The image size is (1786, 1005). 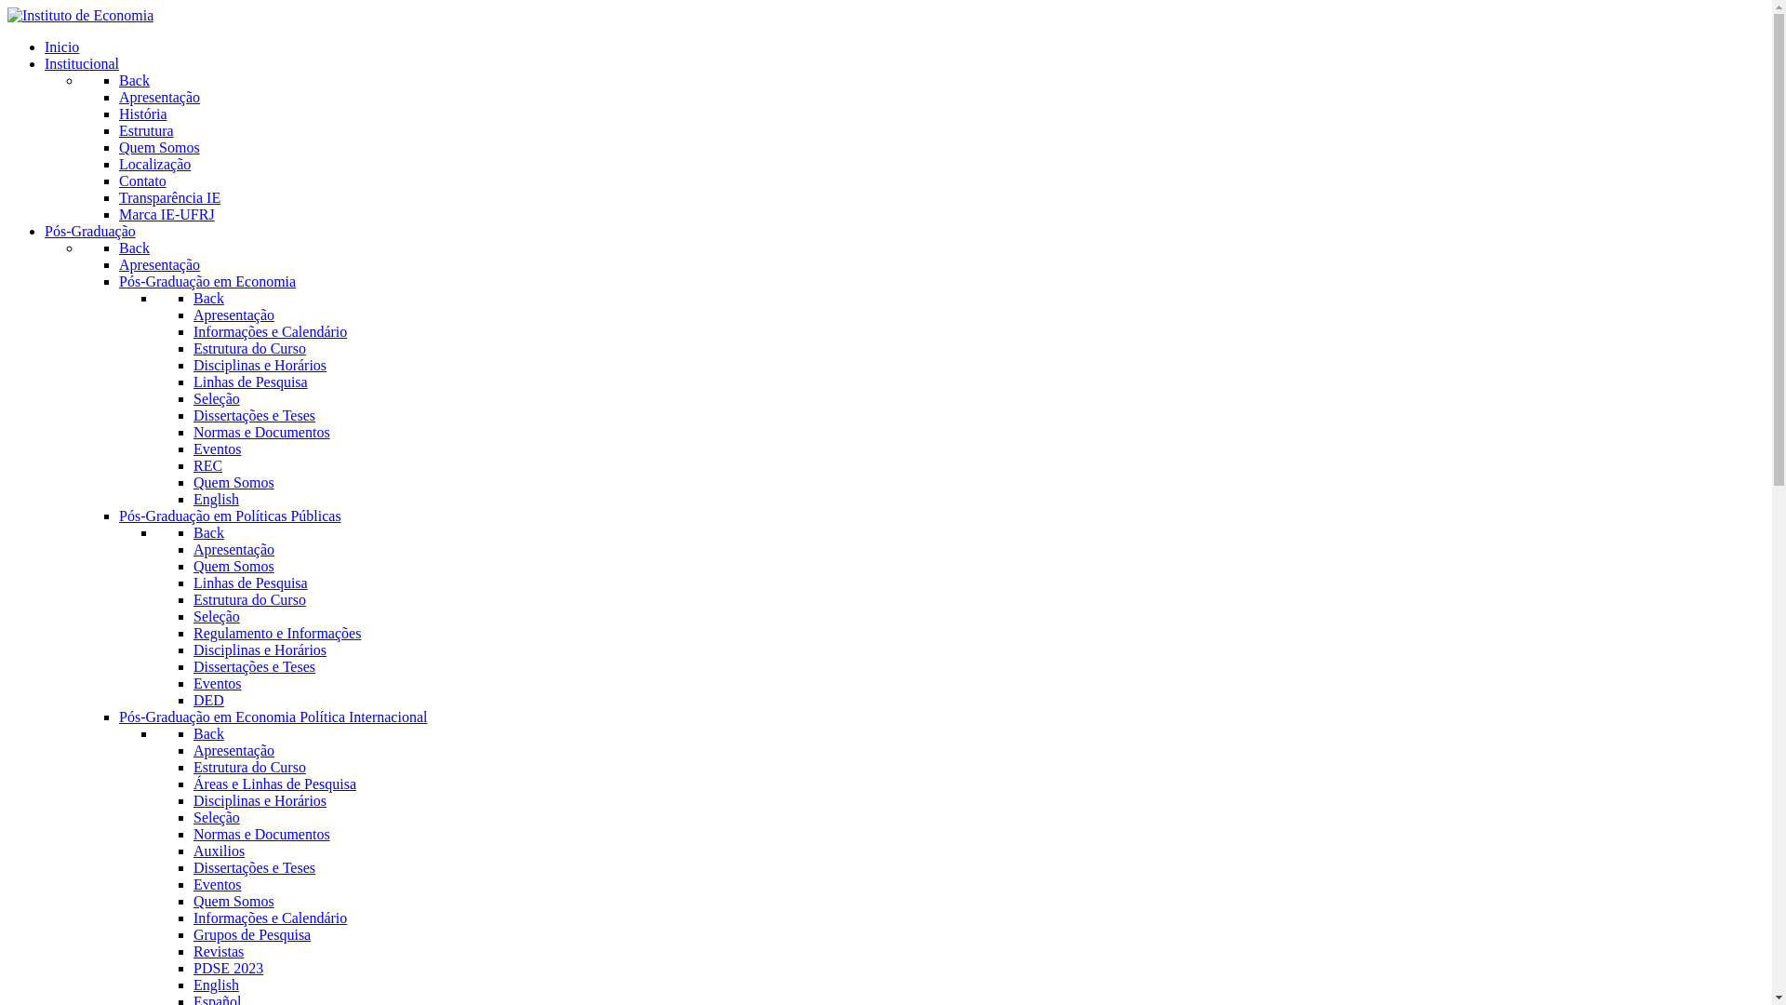 What do you see at coordinates (143, 181) in the screenshot?
I see `Contato` at bounding box center [143, 181].